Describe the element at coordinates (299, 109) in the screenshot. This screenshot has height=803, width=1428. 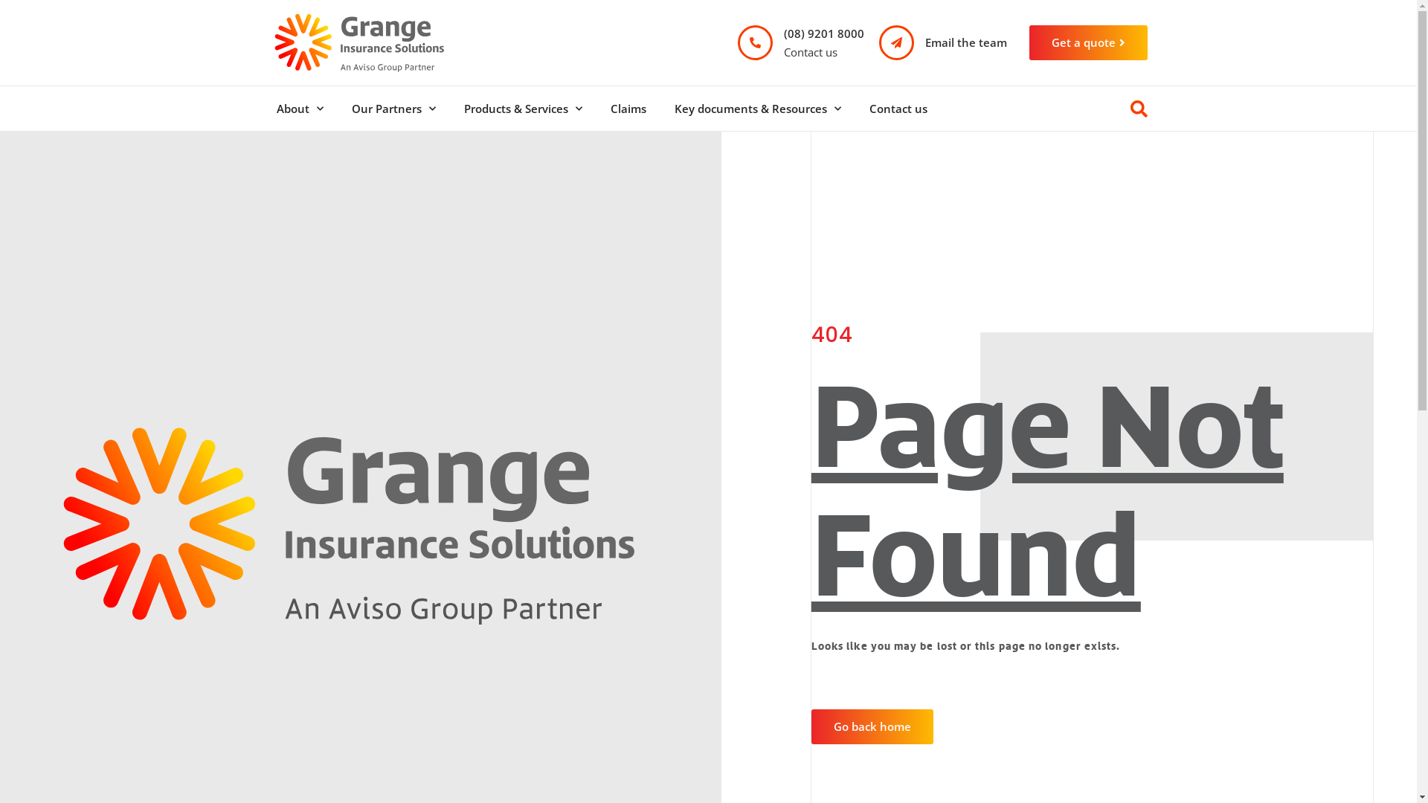
I see `About` at that location.